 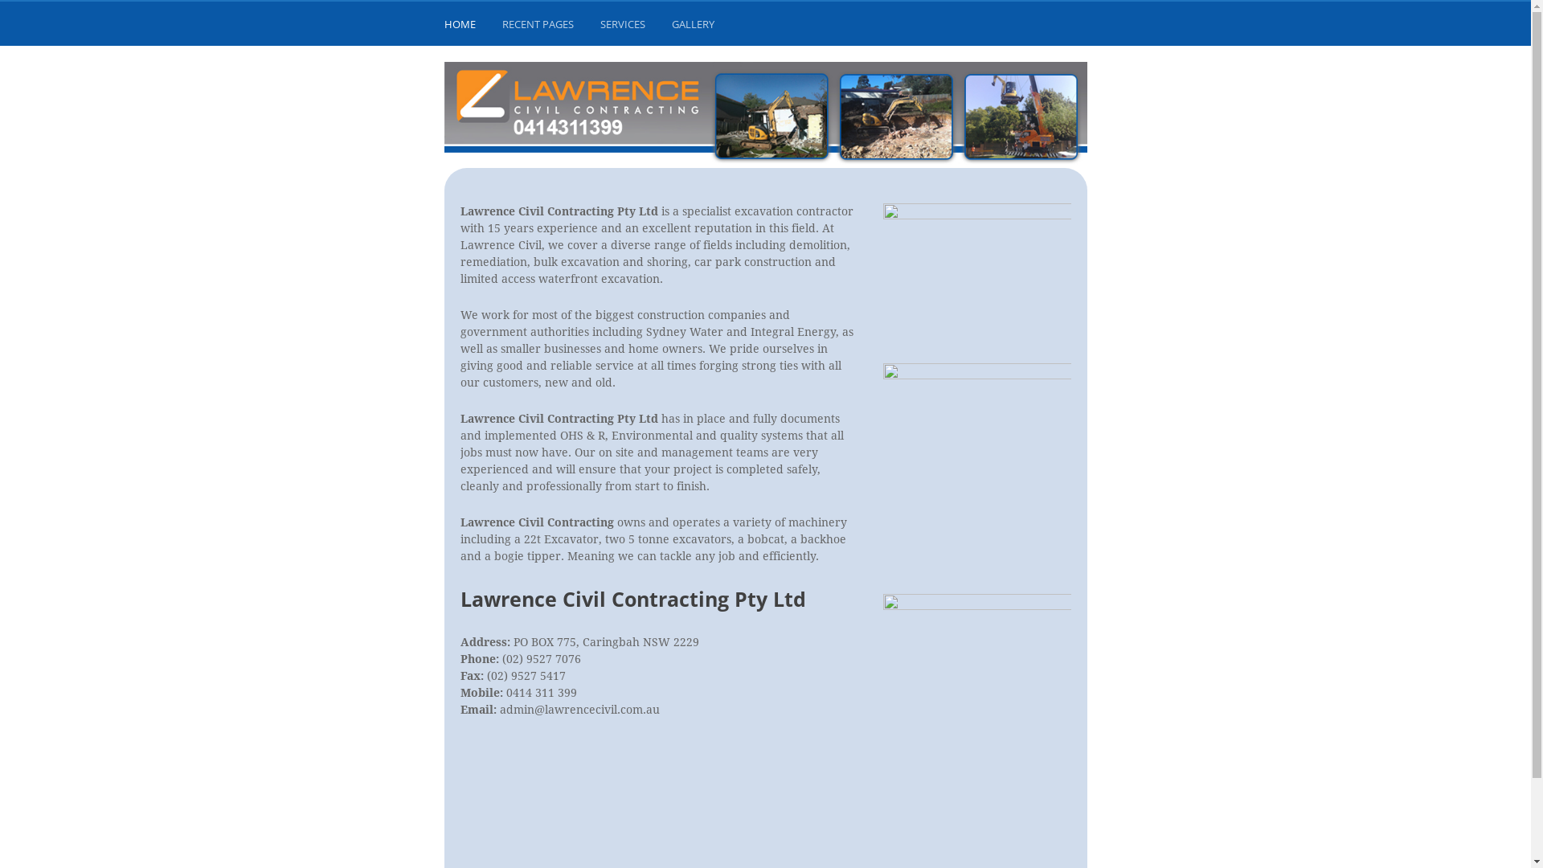 What do you see at coordinates (461, 27) in the screenshot?
I see `HOME` at bounding box center [461, 27].